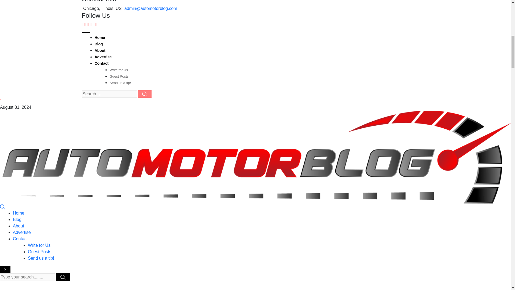  Describe the element at coordinates (100, 50) in the screenshot. I see `About` at that location.